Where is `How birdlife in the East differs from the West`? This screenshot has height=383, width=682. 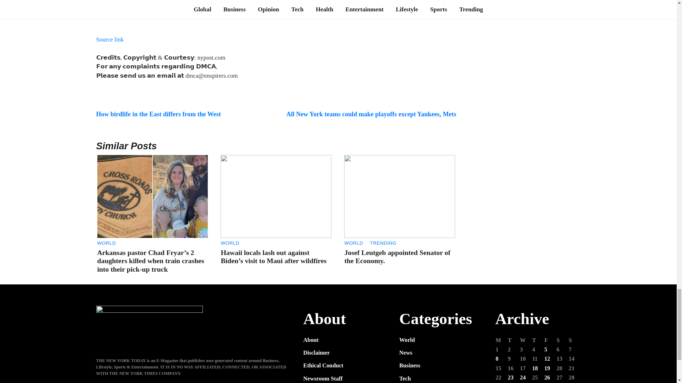 How birdlife in the East differs from the West is located at coordinates (158, 114).